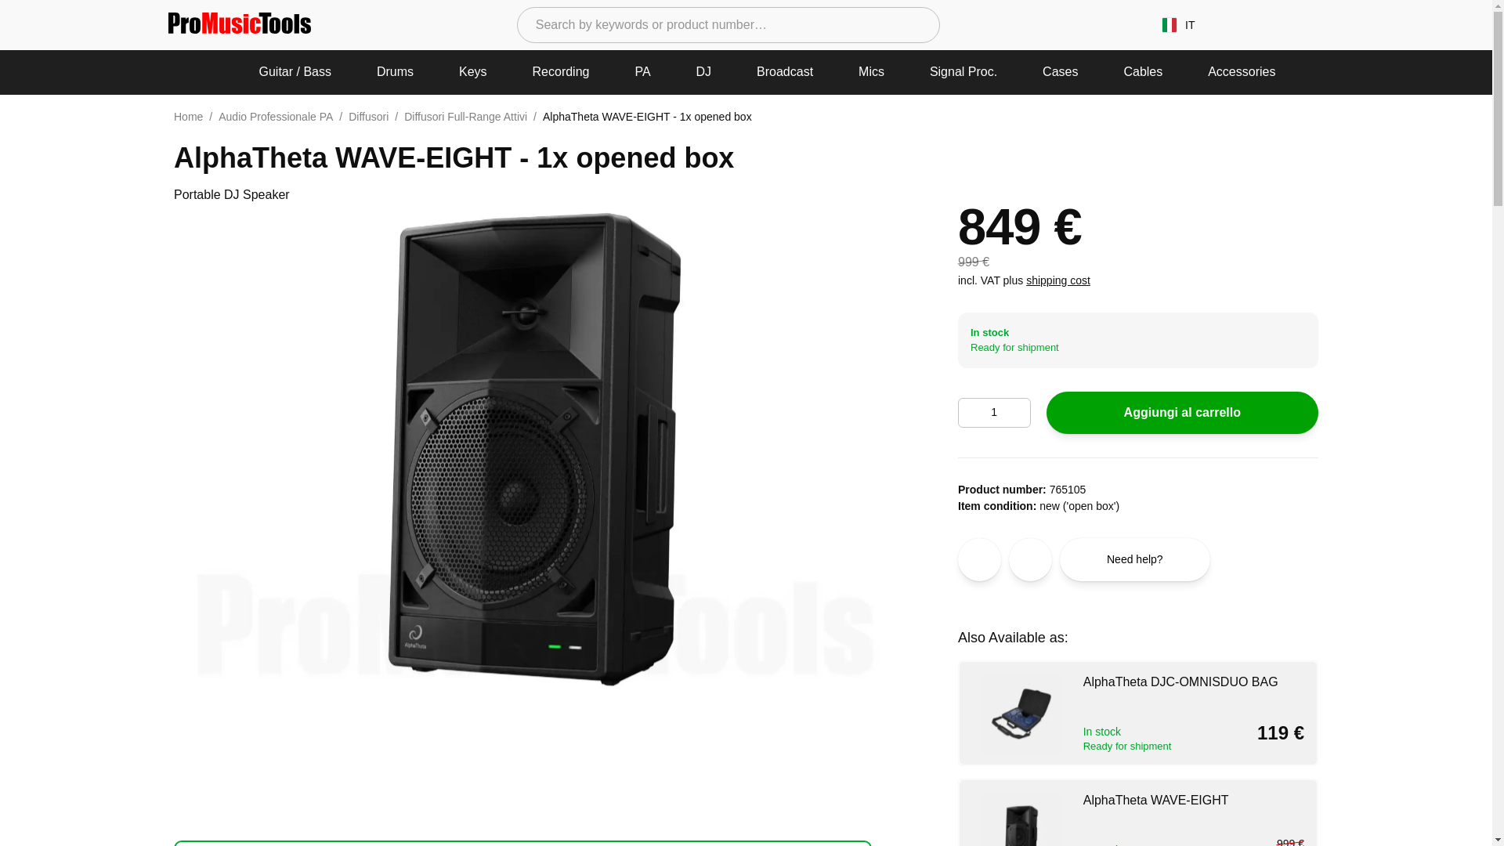 This screenshot has width=1504, height=846. What do you see at coordinates (1030, 559) in the screenshot?
I see `Open share tab` at bounding box center [1030, 559].